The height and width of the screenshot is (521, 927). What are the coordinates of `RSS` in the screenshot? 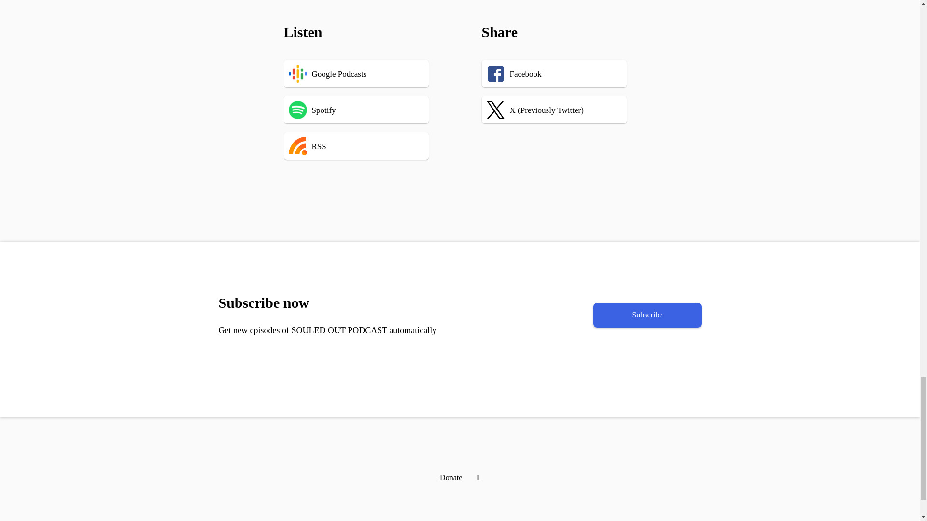 It's located at (371, 146).